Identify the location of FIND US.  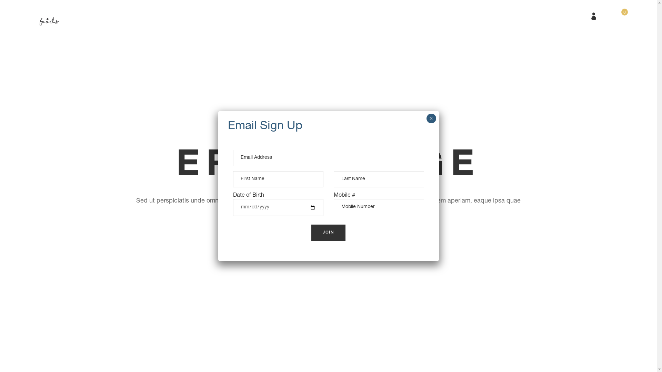
(436, 15).